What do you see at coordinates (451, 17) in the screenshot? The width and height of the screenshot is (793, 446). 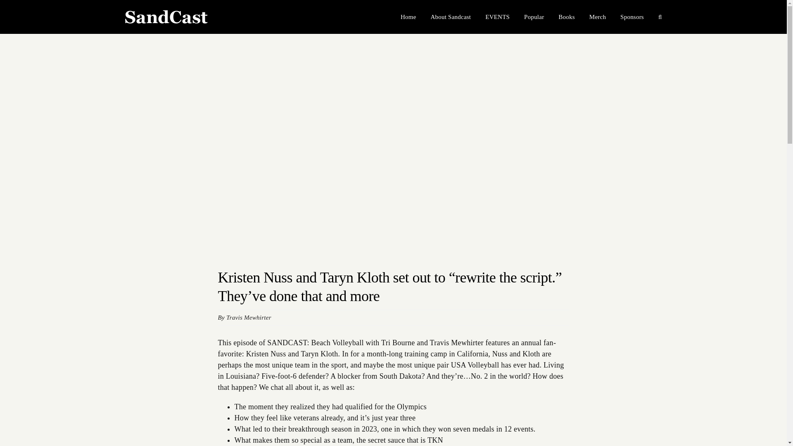 I see `About Sandcast` at bounding box center [451, 17].